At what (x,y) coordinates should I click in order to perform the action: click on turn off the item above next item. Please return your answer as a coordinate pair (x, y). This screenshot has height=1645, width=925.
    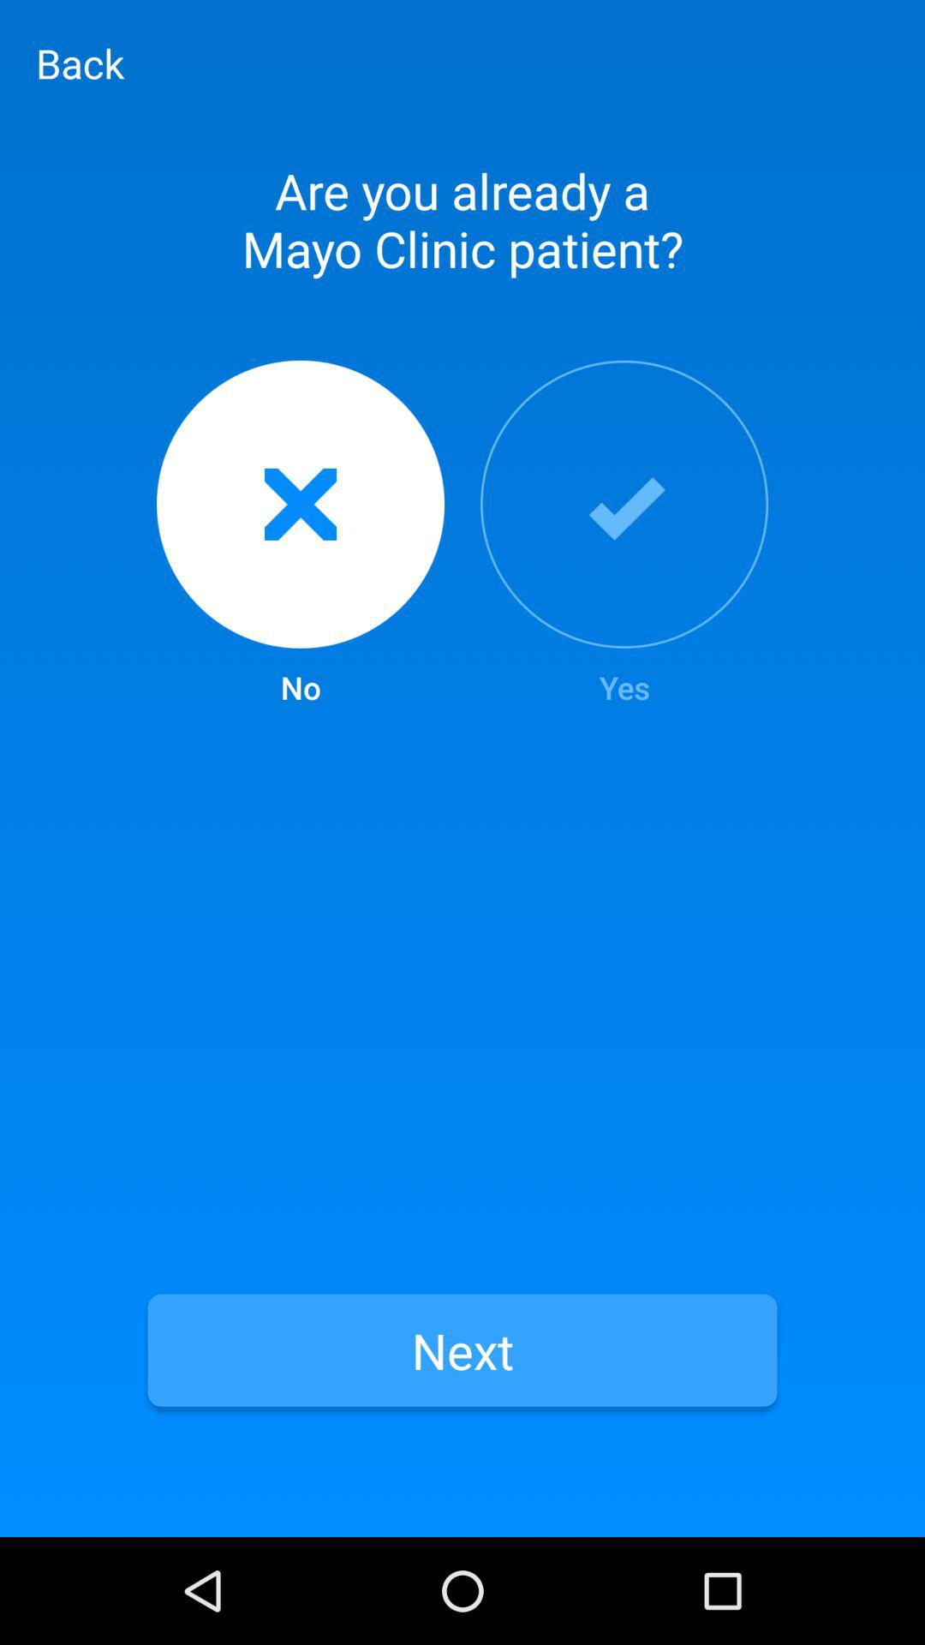
    Looking at the image, I should click on (624, 535).